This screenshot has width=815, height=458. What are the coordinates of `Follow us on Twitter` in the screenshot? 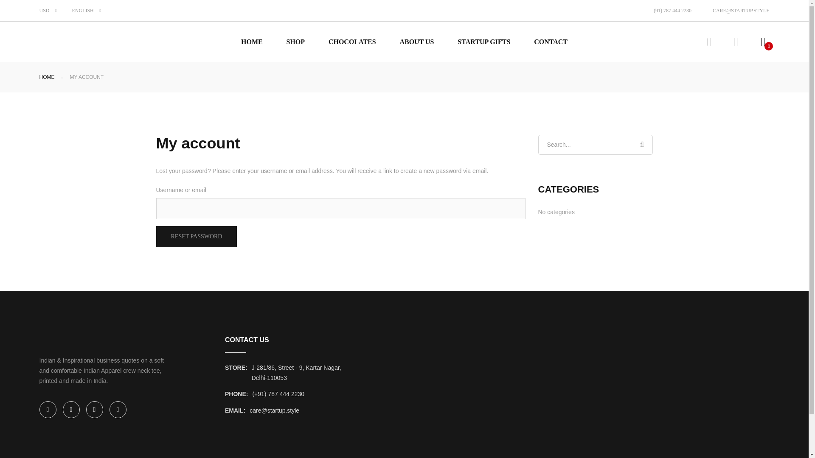 It's located at (71, 410).